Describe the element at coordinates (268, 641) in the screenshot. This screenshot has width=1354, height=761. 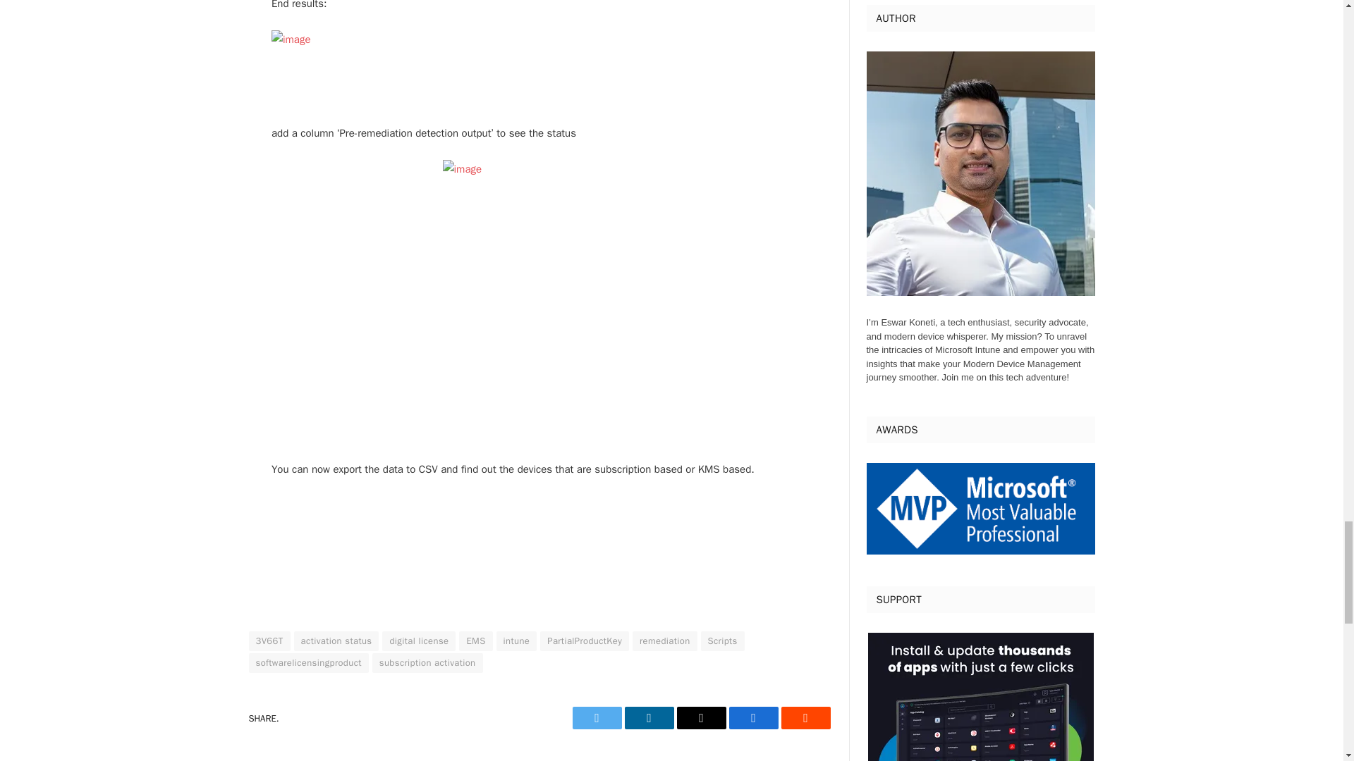
I see `3V66T` at that location.